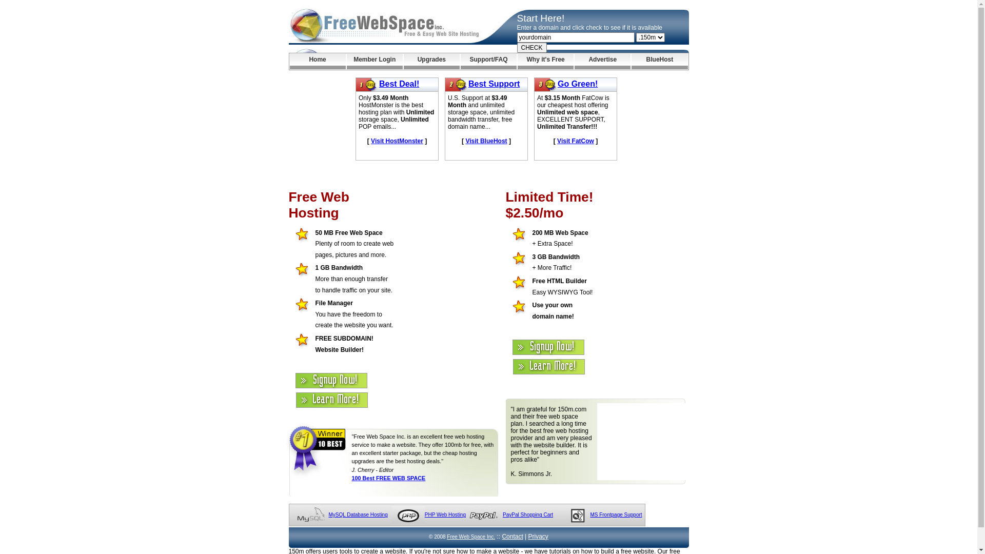  What do you see at coordinates (389, 478) in the screenshot?
I see `100 Best FREE WEB SPACE` at bounding box center [389, 478].